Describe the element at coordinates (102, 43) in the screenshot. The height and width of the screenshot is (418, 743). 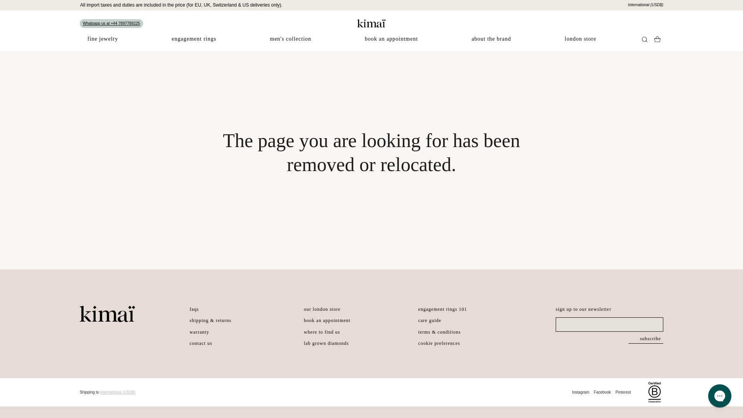
I see `fine jewelry` at that location.